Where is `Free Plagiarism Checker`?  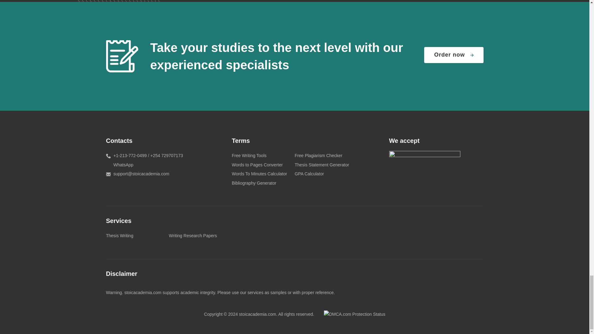 Free Plagiarism Checker is located at coordinates (318, 155).